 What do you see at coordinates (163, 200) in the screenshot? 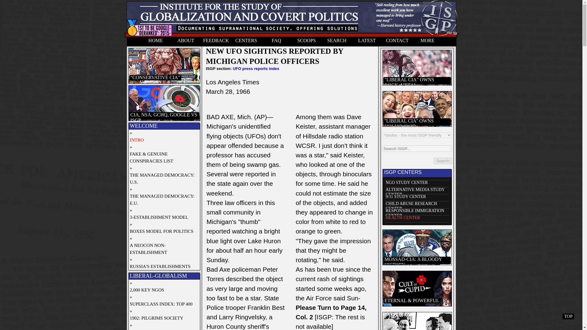
I see `THE MANAGED DEMOCRACY: E.U.` at bounding box center [163, 200].